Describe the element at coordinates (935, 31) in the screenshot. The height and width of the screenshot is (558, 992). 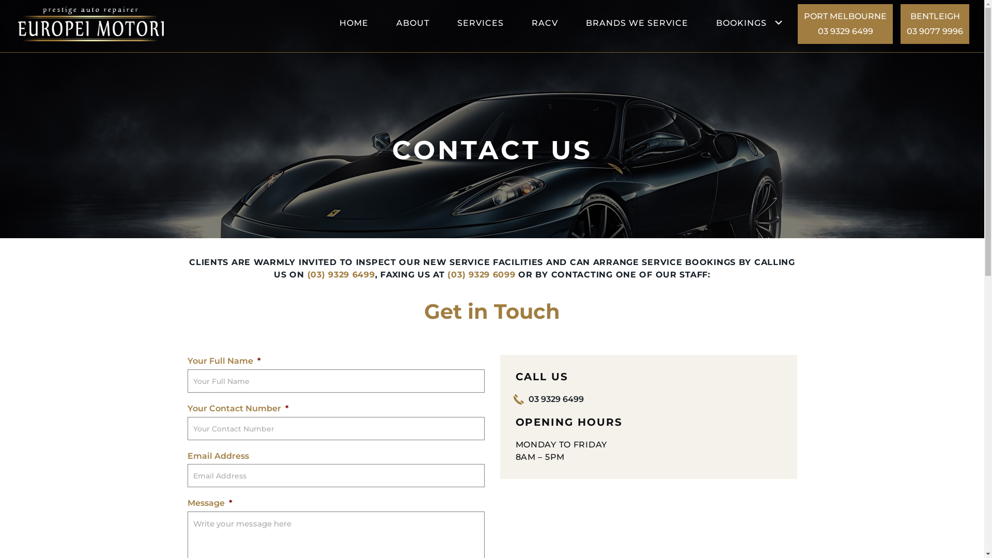
I see `03 9077 9996` at that location.